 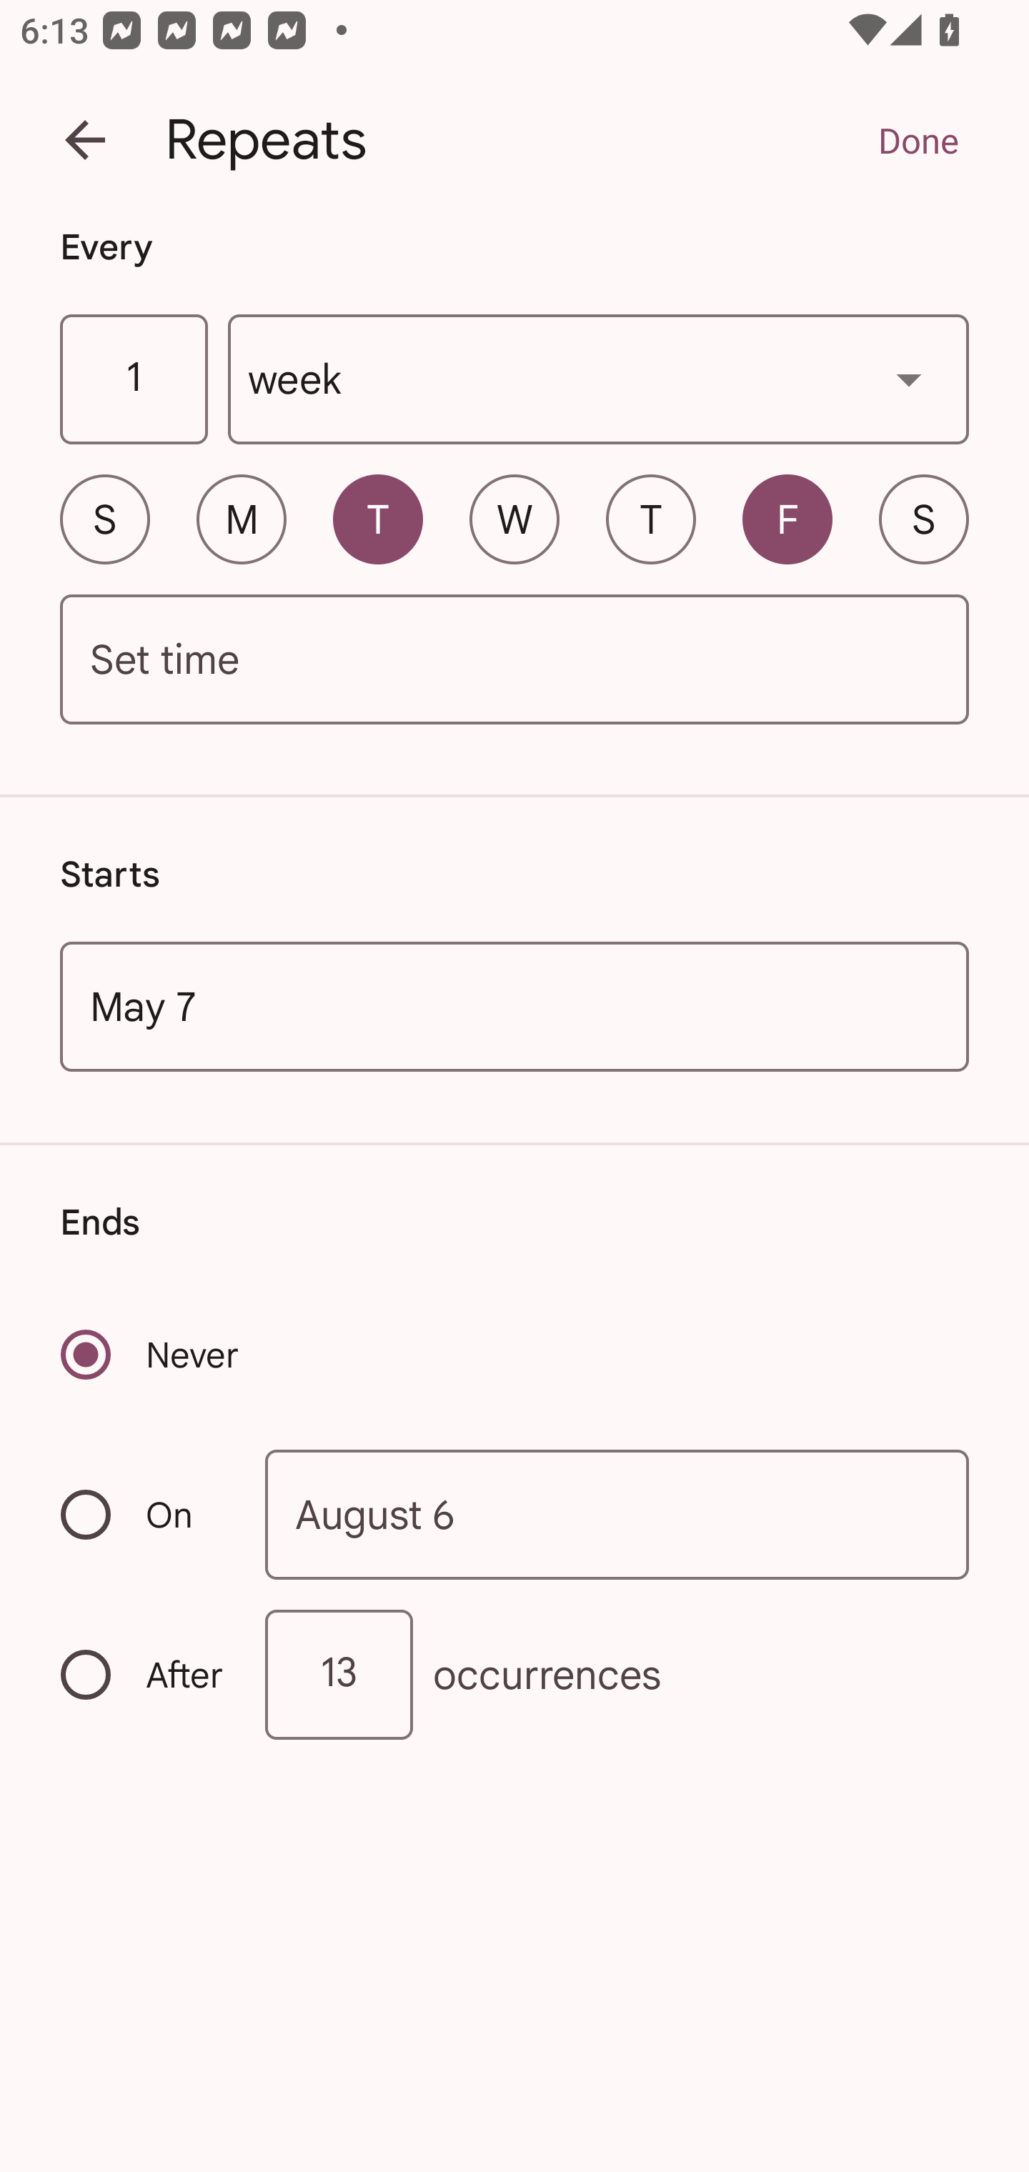 I want to click on F Friday, selected, so click(x=787, y=519).